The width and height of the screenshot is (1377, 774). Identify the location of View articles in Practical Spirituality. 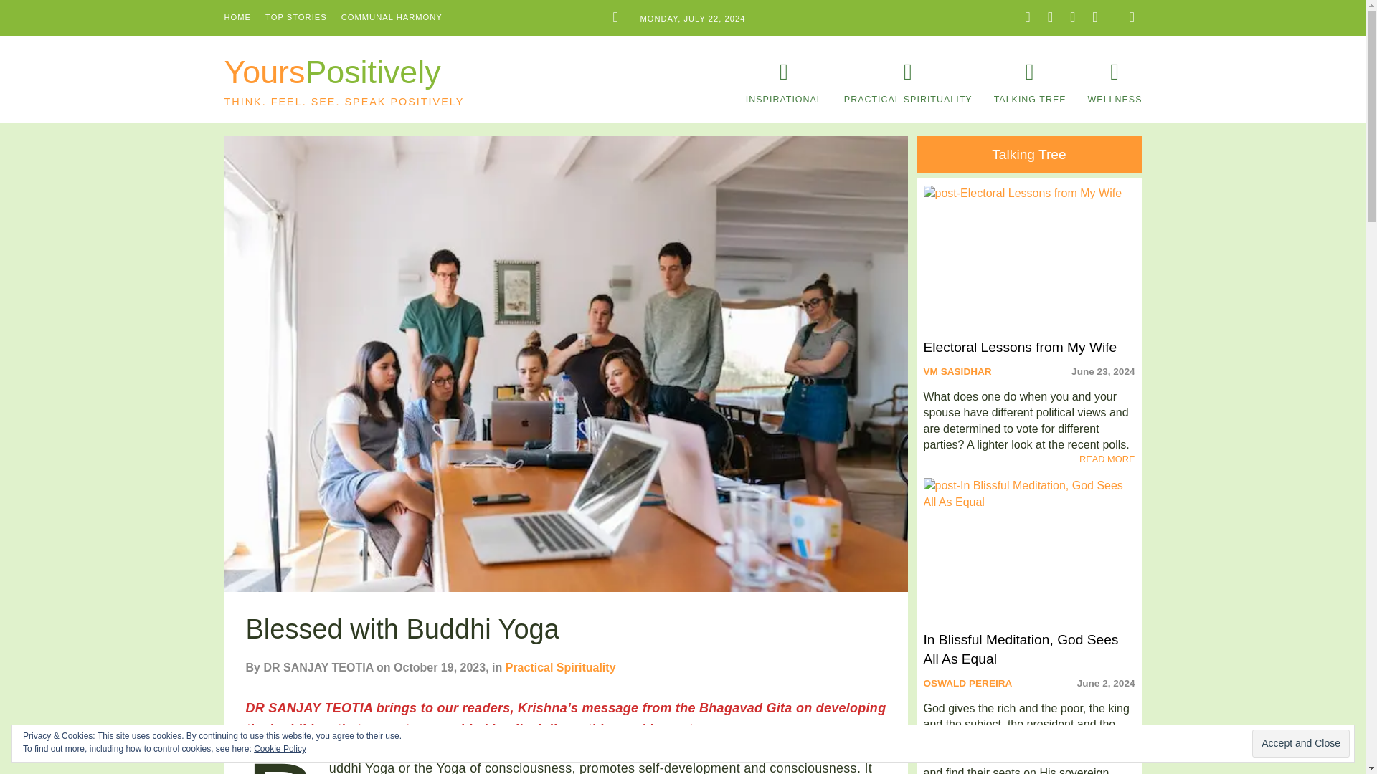
(560, 667).